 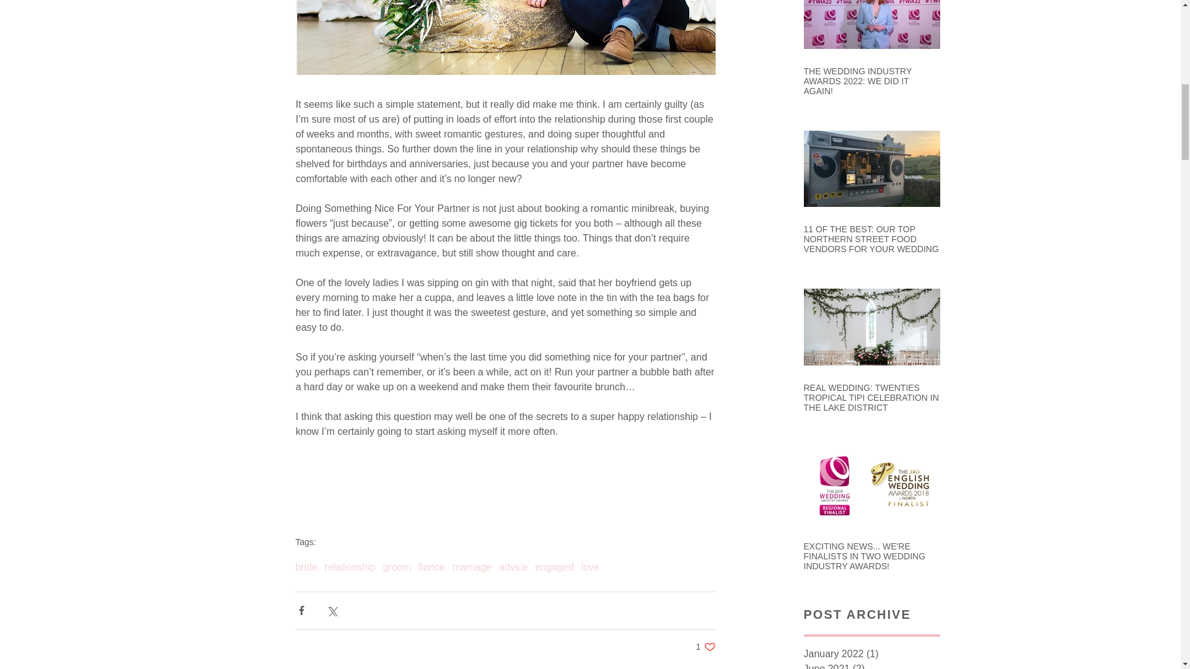 I want to click on fiance, so click(x=431, y=567).